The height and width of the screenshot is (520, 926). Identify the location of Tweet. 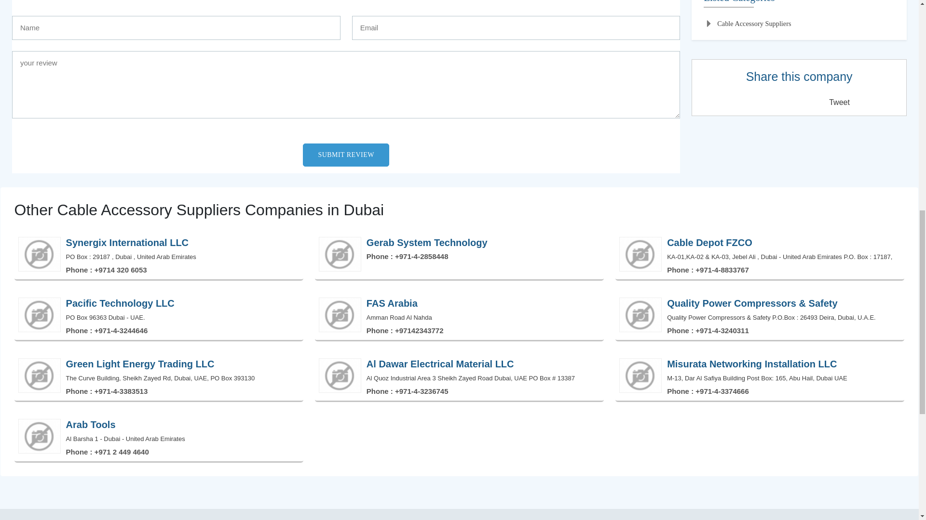
(839, 102).